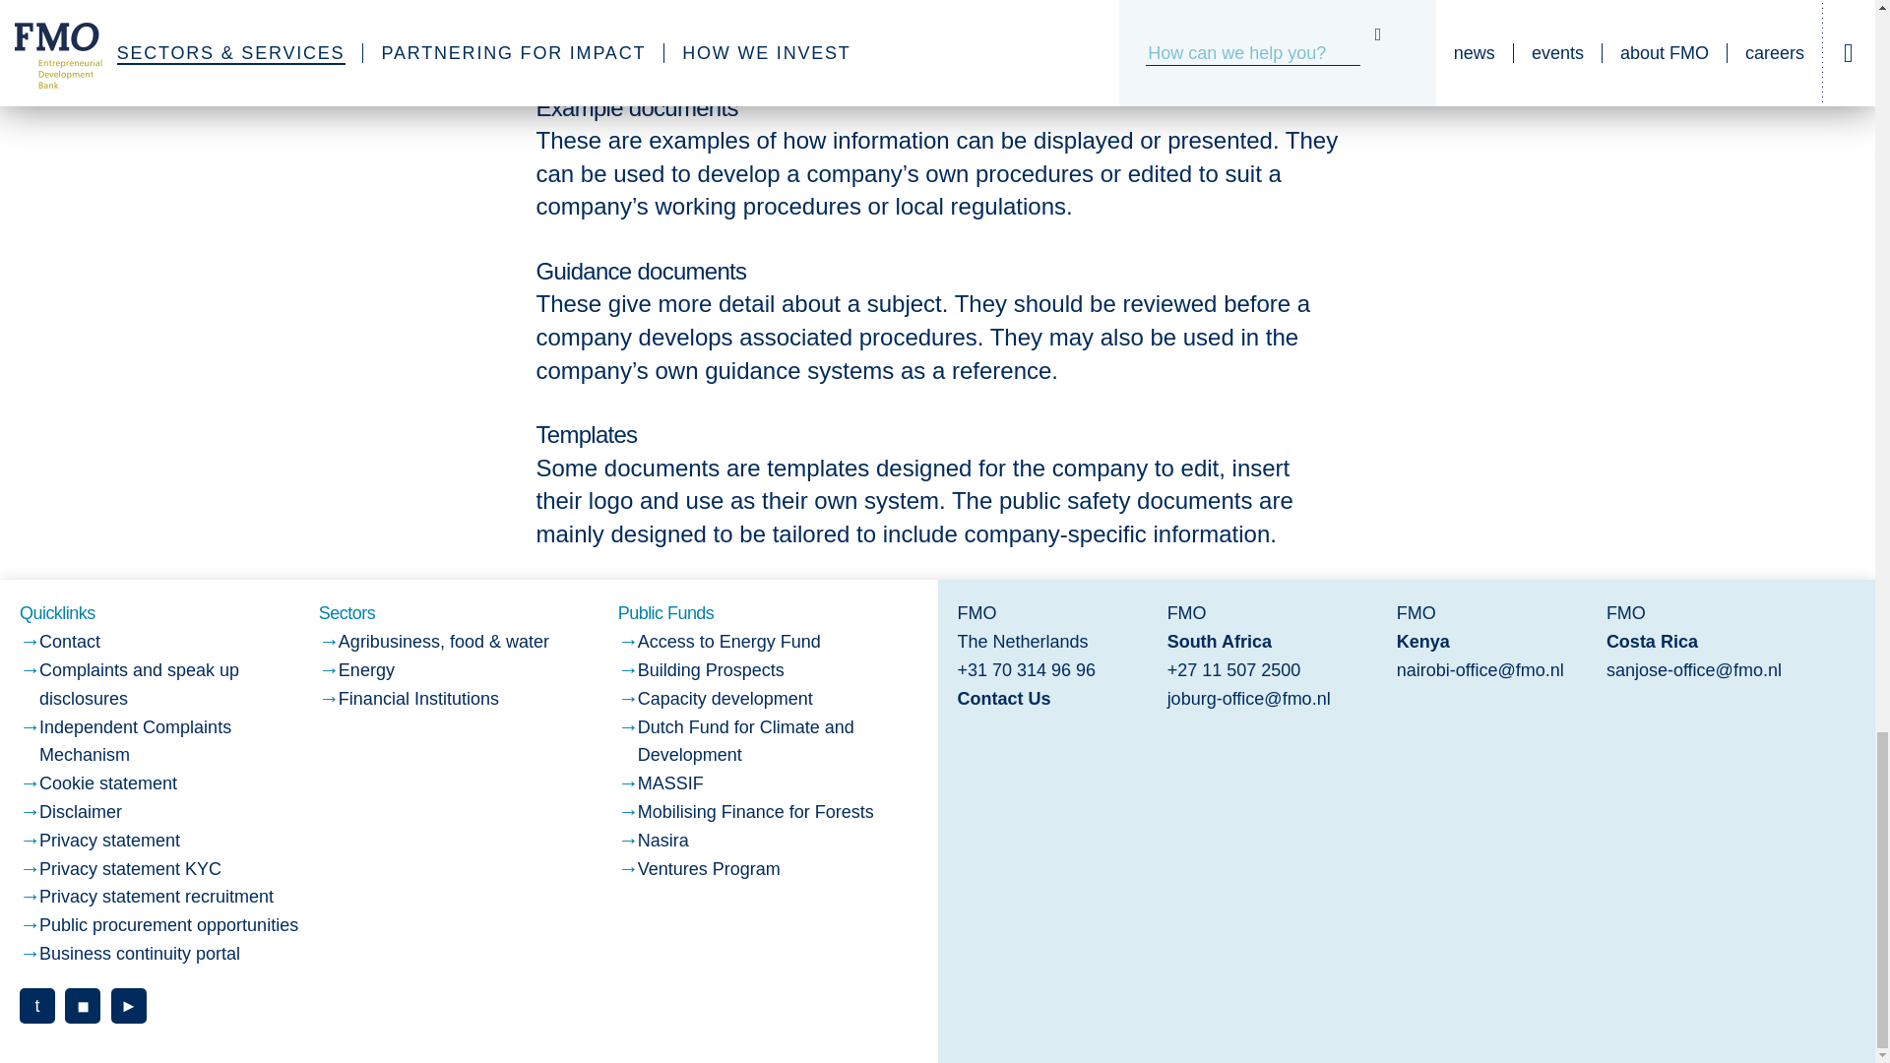  Describe the element at coordinates (69, 642) in the screenshot. I see `Contact` at that location.